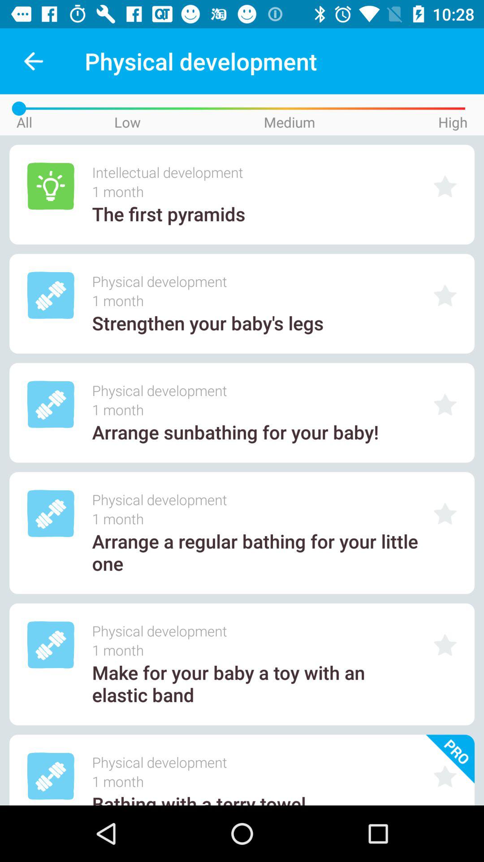  I want to click on make it to favourite, so click(445, 186).